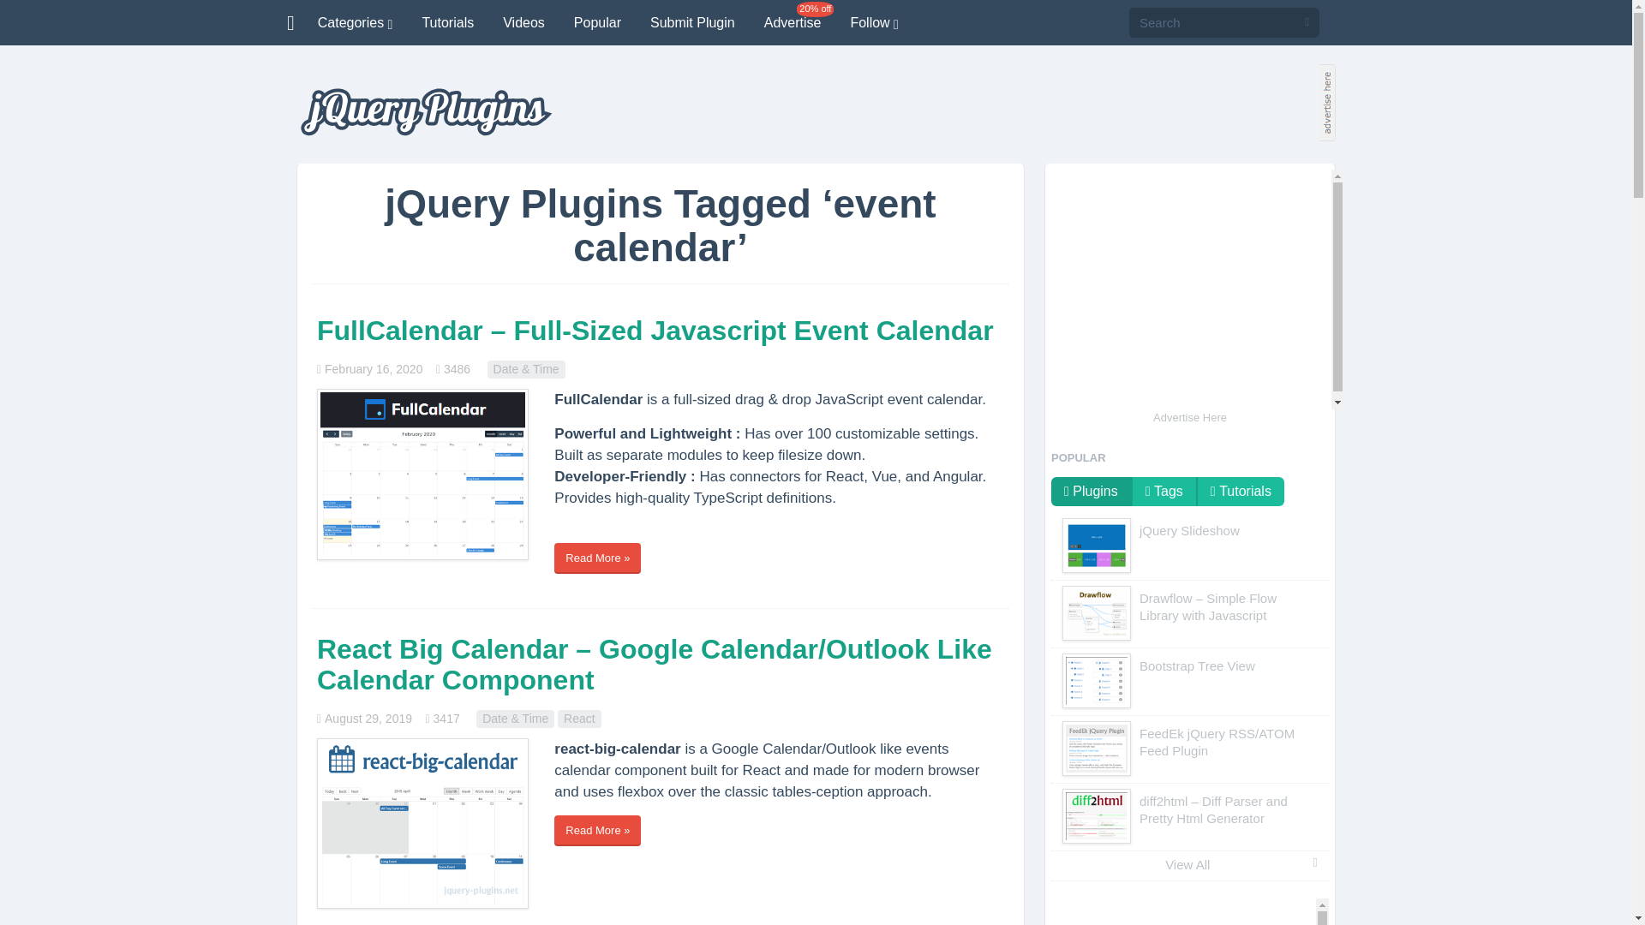 The image size is (1645, 925). What do you see at coordinates (523, 22) in the screenshot?
I see `Videos` at bounding box center [523, 22].